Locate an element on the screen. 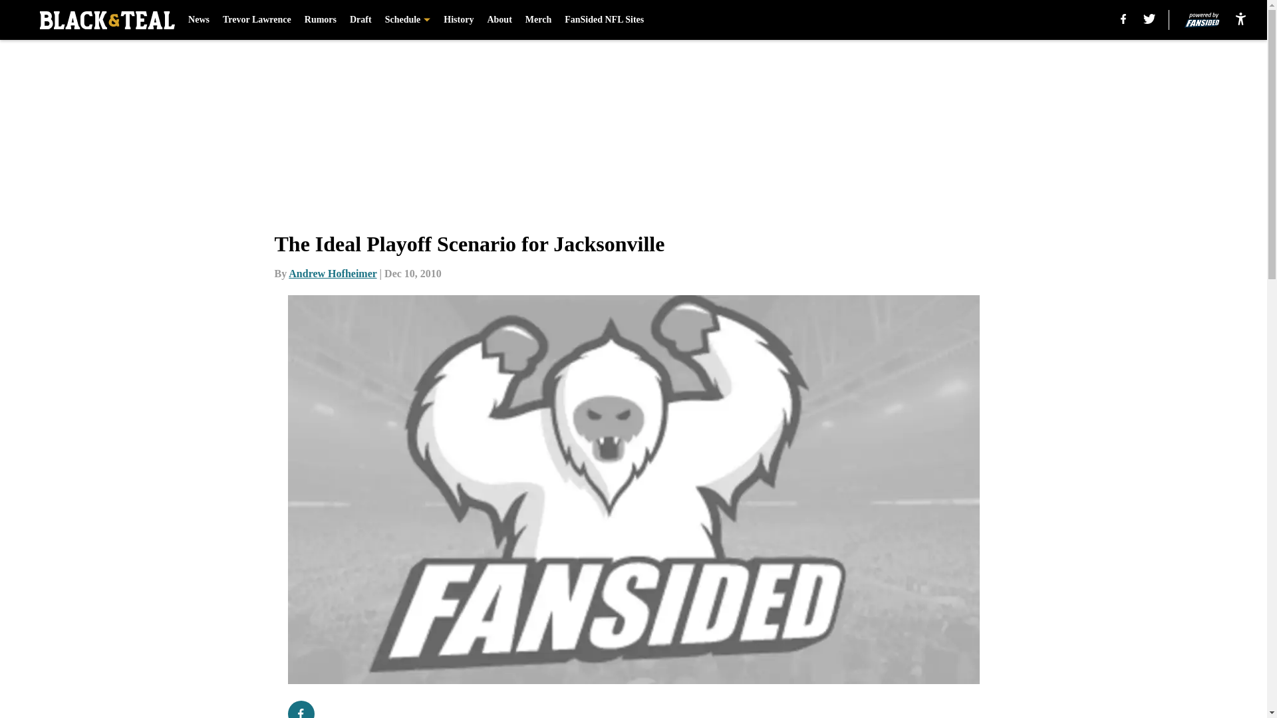 The image size is (1277, 718). News is located at coordinates (198, 20).